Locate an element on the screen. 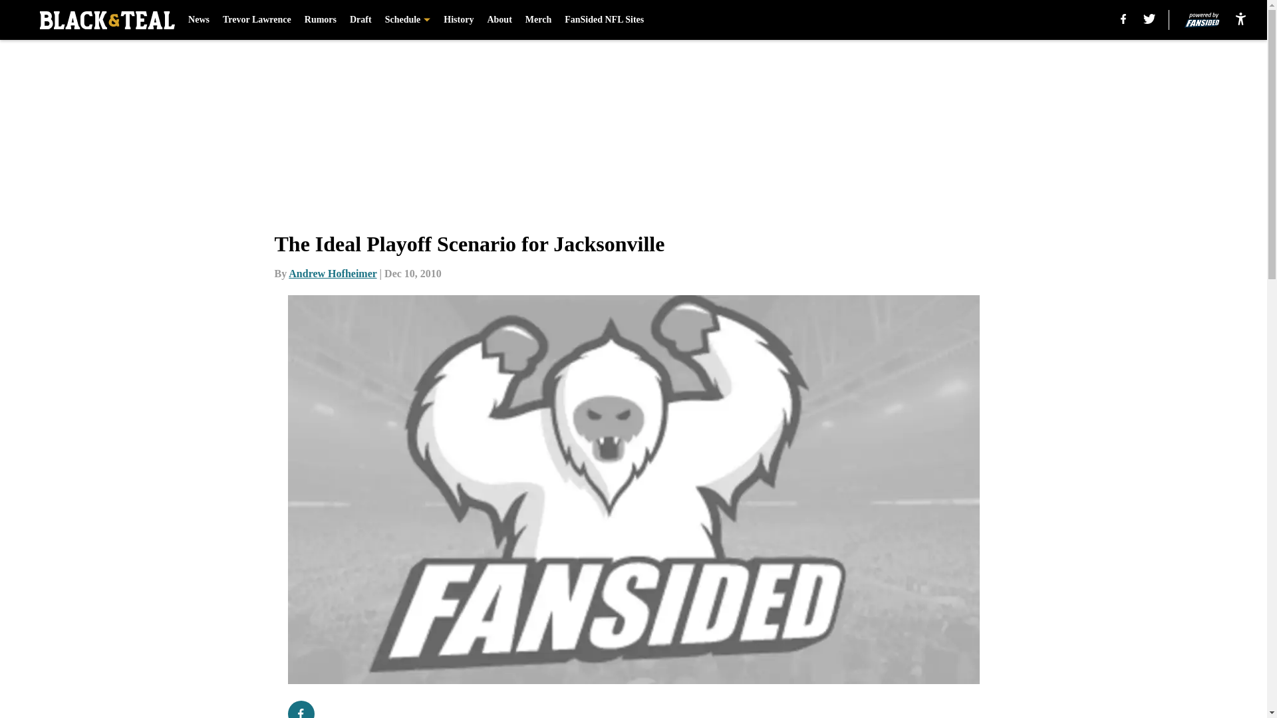 The image size is (1277, 718). News is located at coordinates (198, 20).